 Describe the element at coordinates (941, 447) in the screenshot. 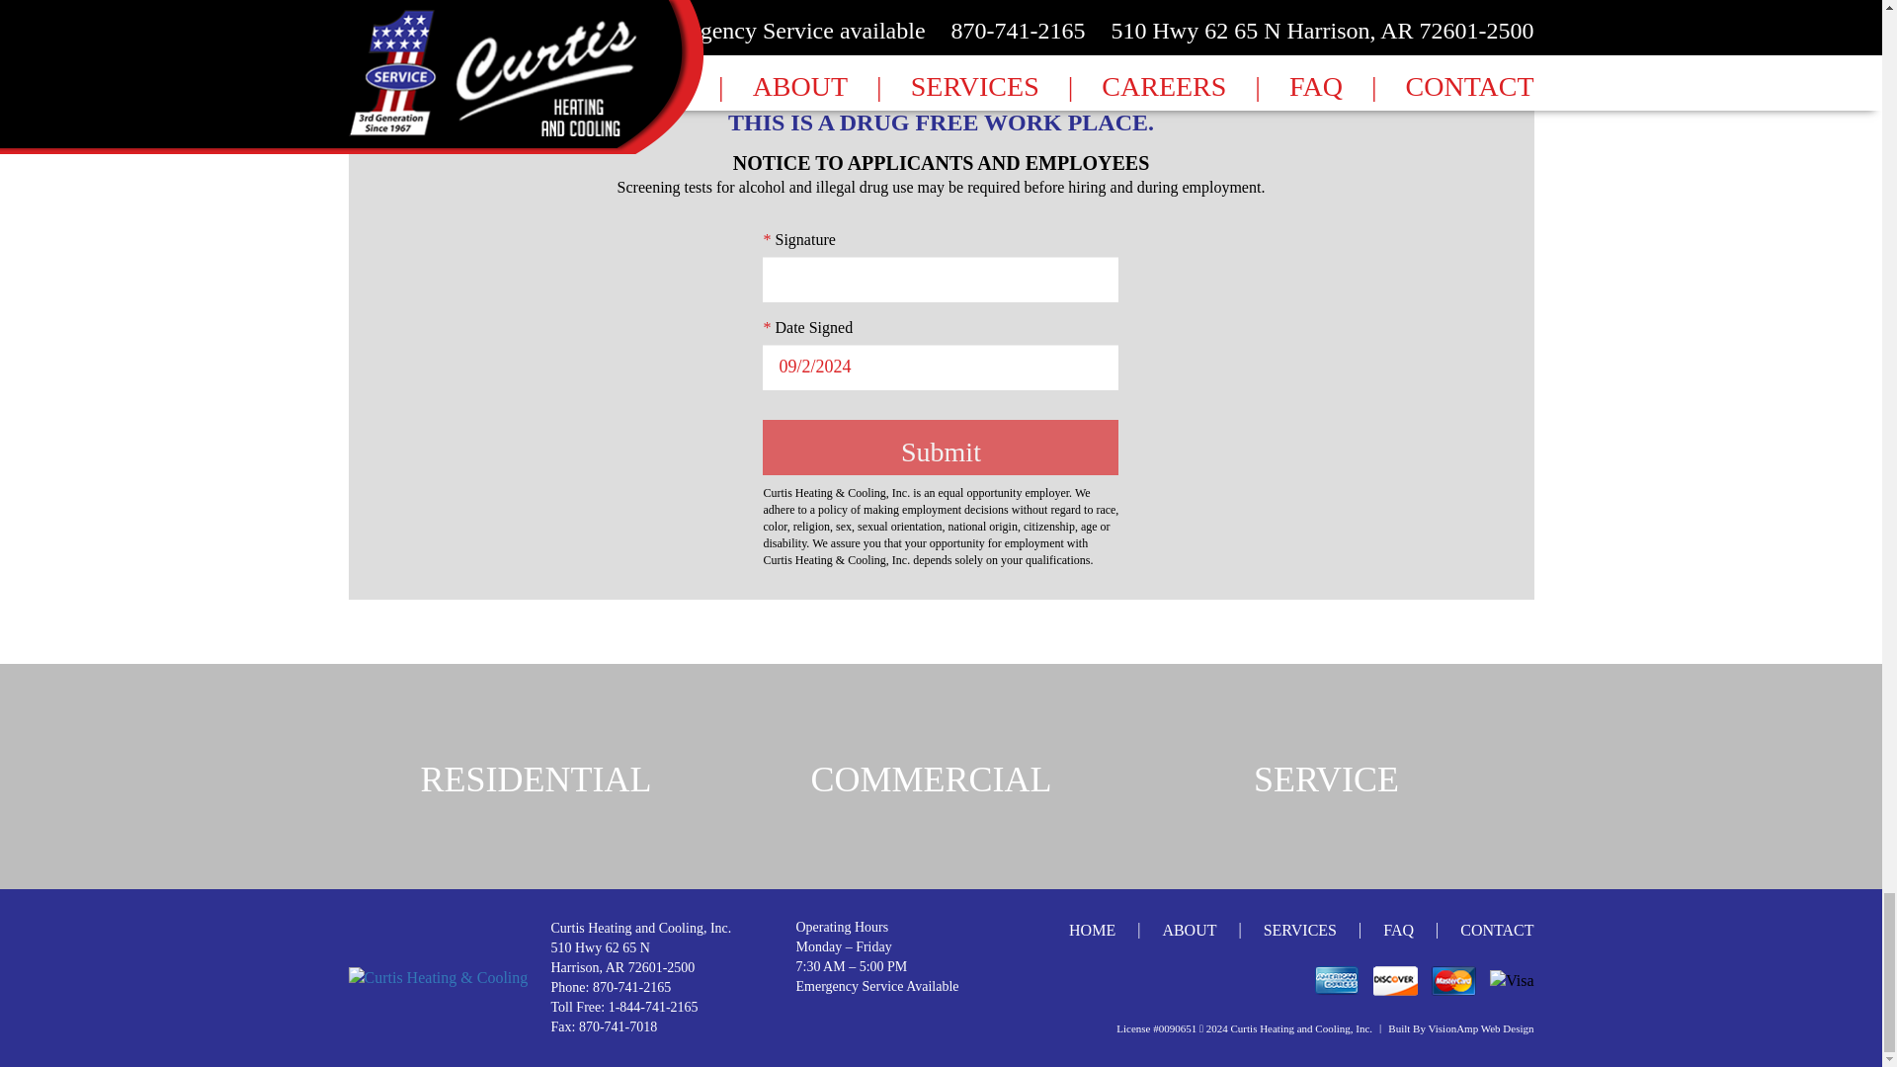

I see `Submit` at that location.